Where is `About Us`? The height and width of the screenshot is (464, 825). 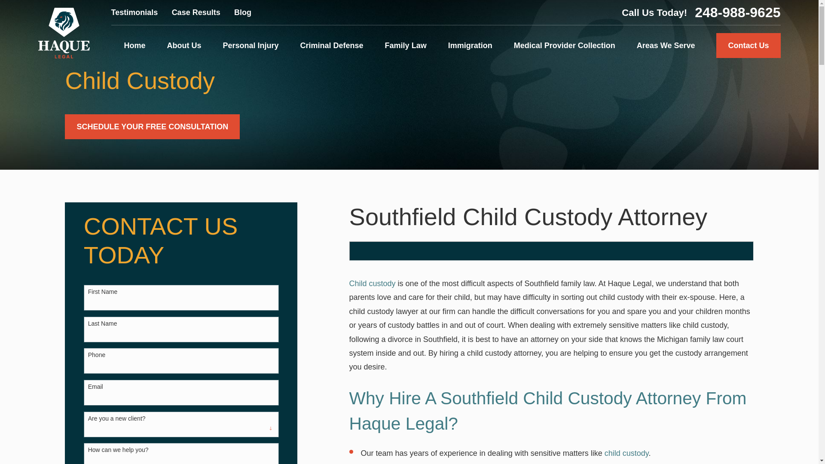
About Us is located at coordinates (184, 46).